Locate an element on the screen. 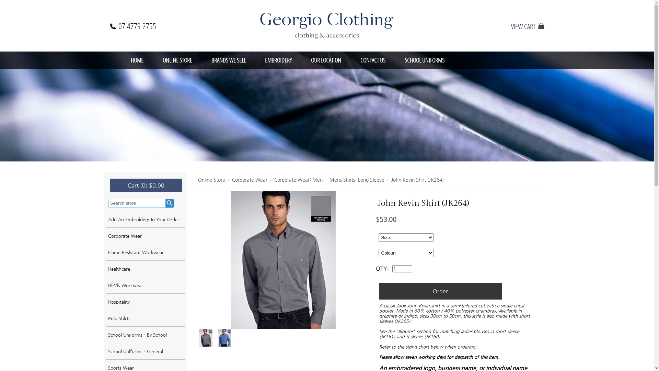 The image size is (659, 371). Add An Embroidery To Your Order is located at coordinates (145, 220).